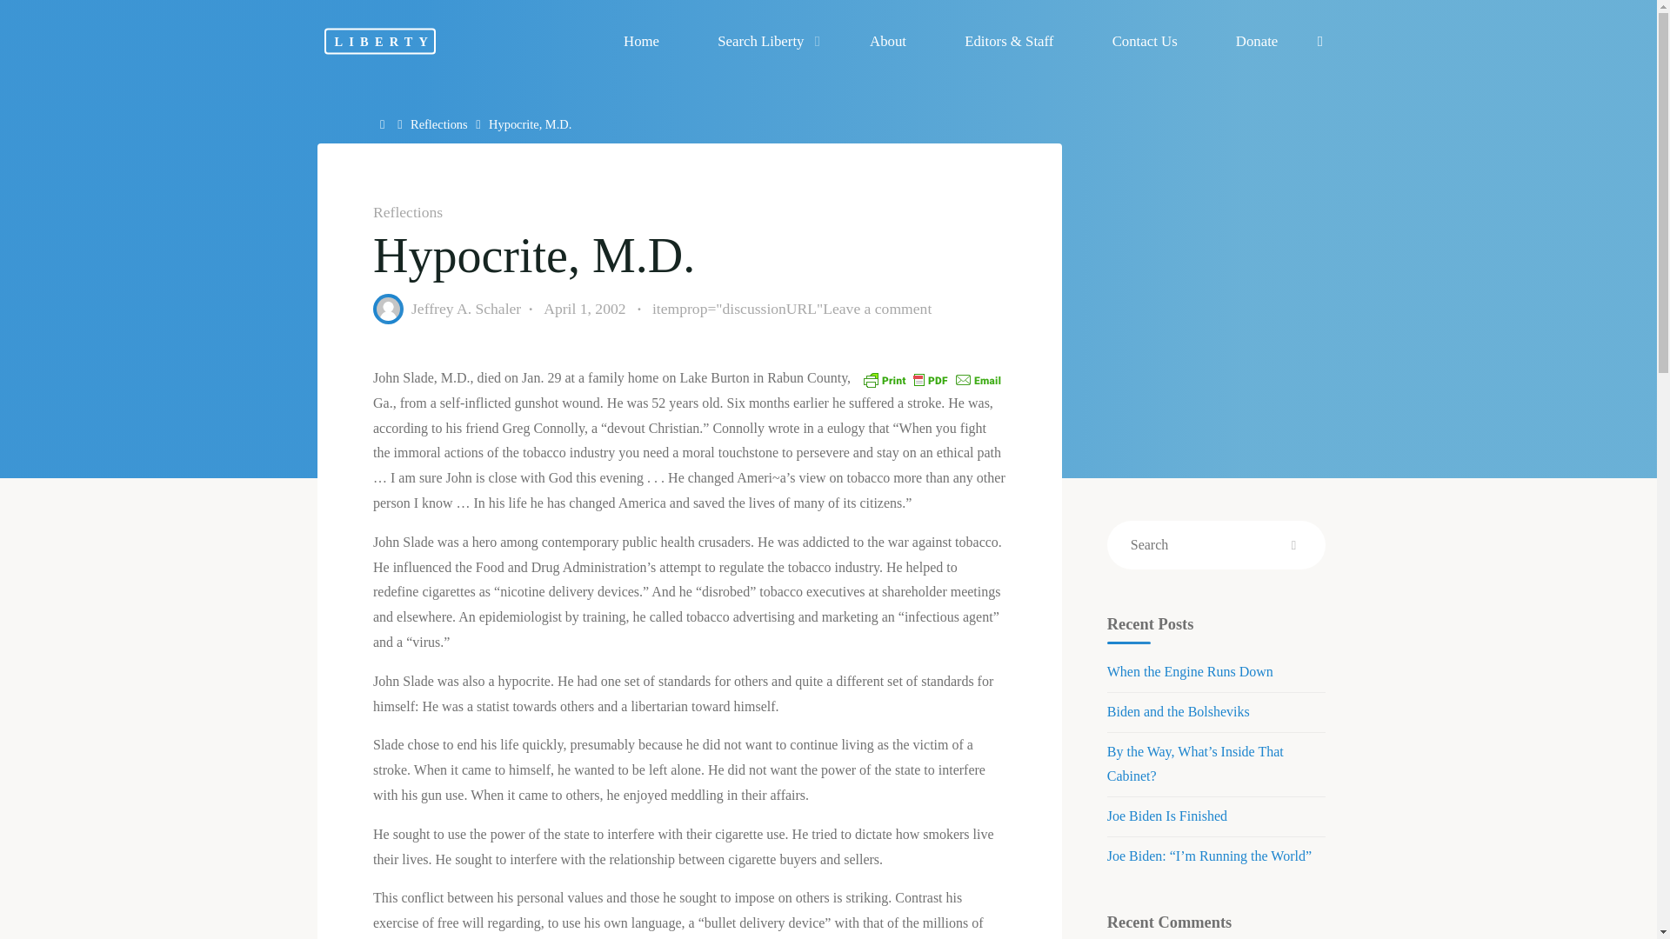 The width and height of the screenshot is (1670, 939). Describe the element at coordinates (1144, 41) in the screenshot. I see `Contact Us` at that location.